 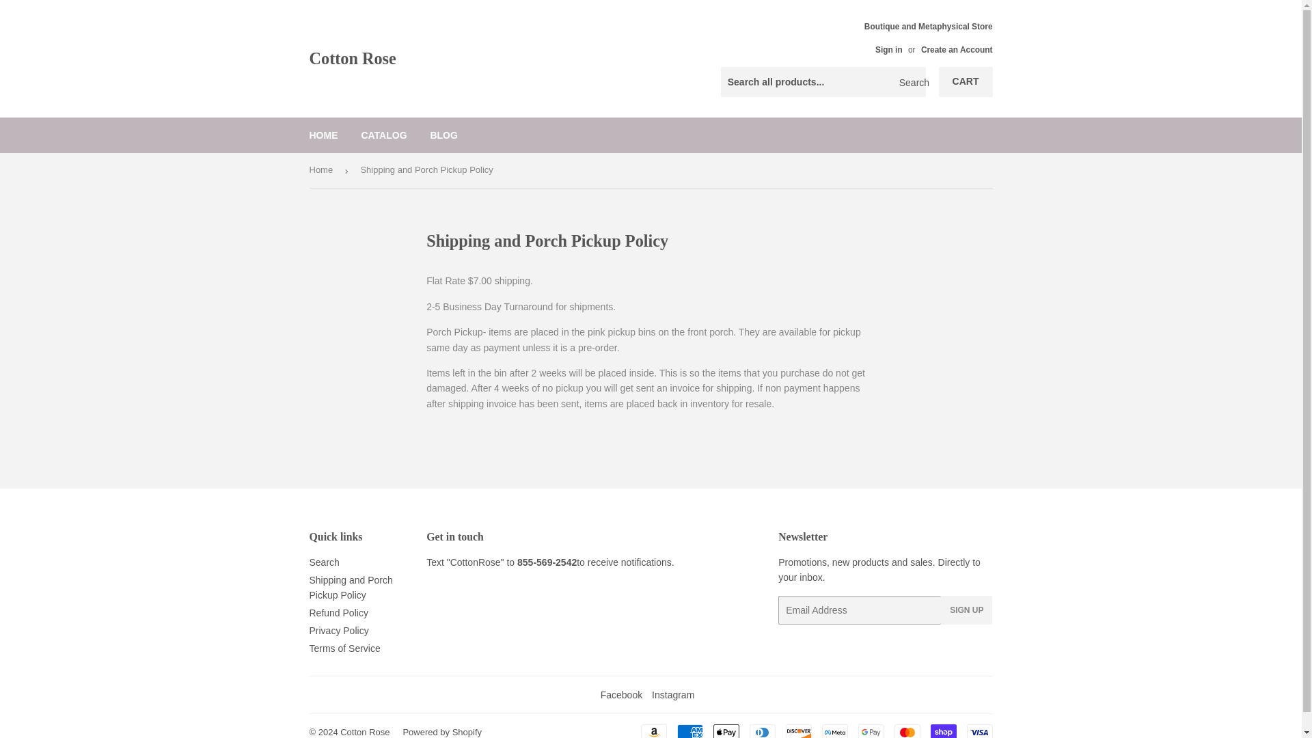 What do you see at coordinates (324, 135) in the screenshot?
I see `HOME` at bounding box center [324, 135].